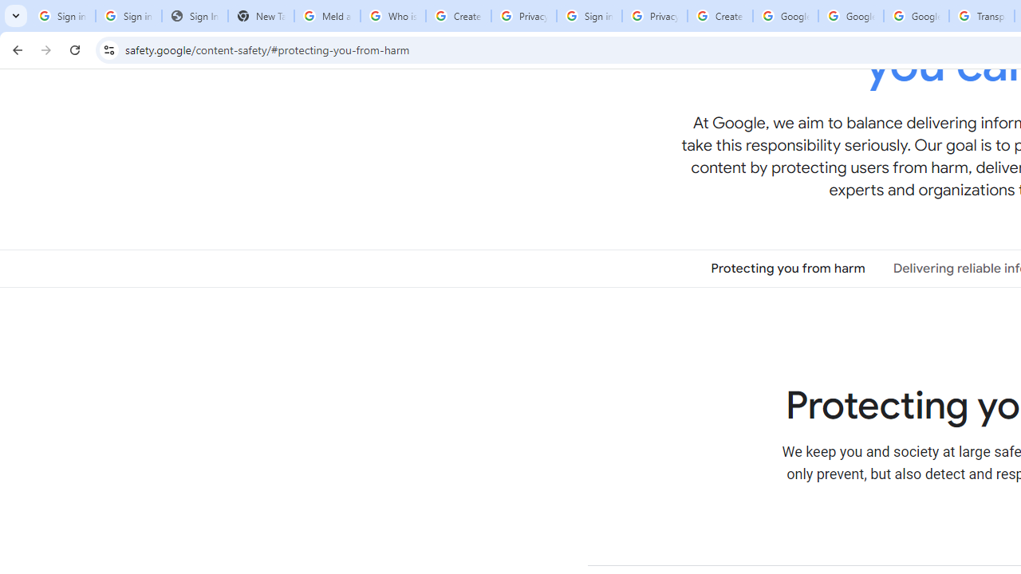 This screenshot has height=574, width=1021. I want to click on Who is my administrator? - Google Account Help, so click(392, 16).